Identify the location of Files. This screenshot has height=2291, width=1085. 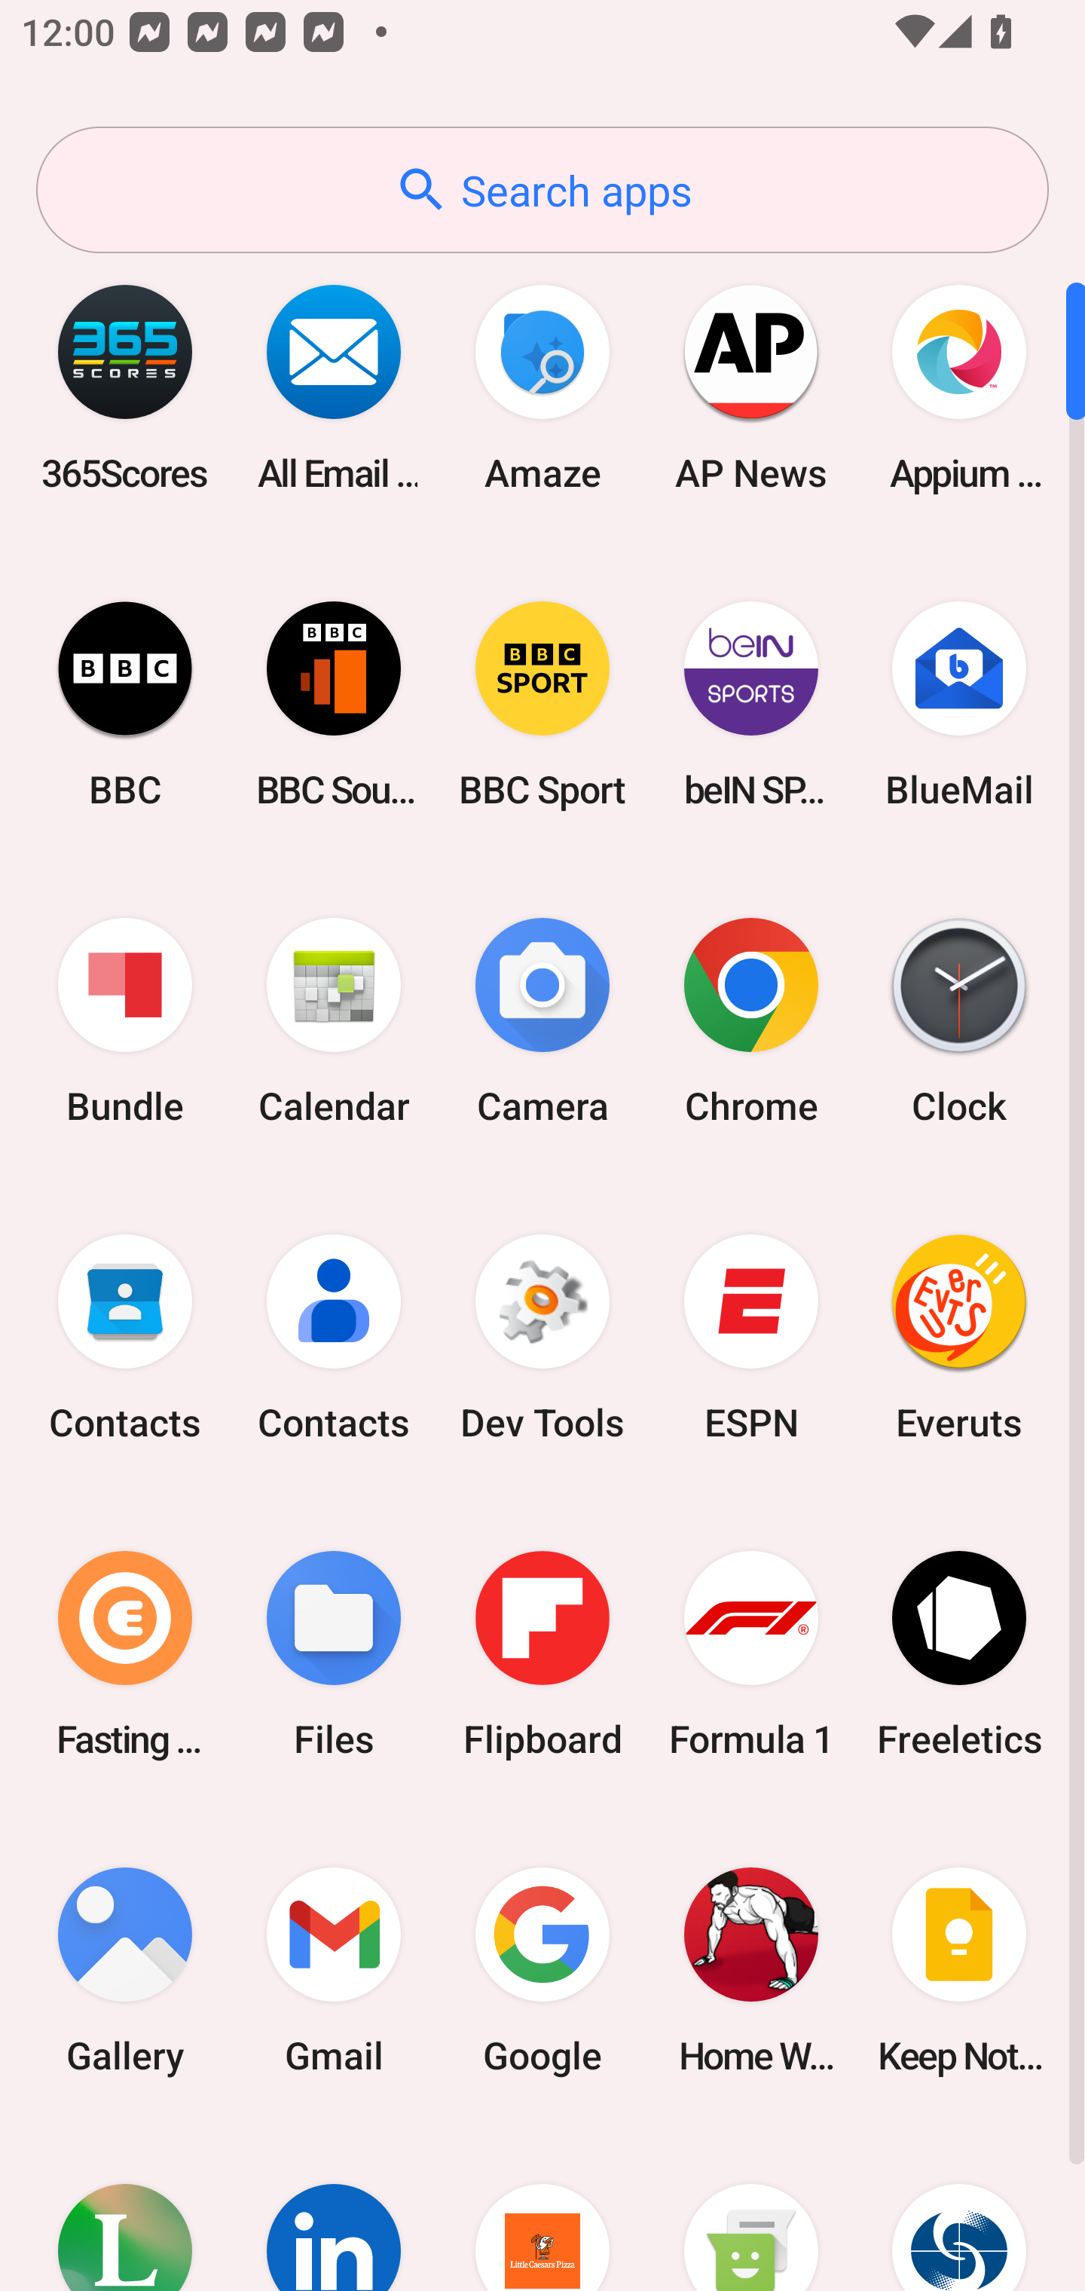
(334, 1653).